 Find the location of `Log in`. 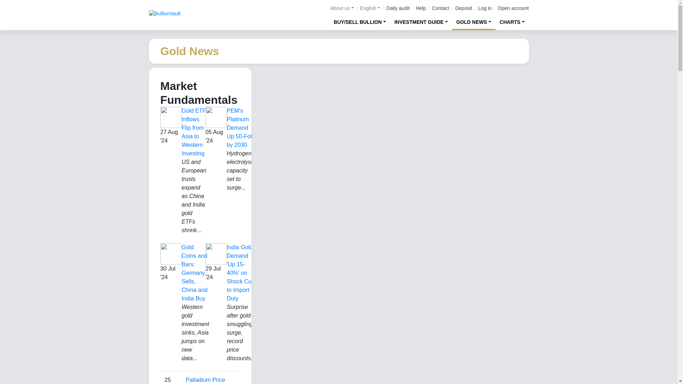

Log in is located at coordinates (485, 8).